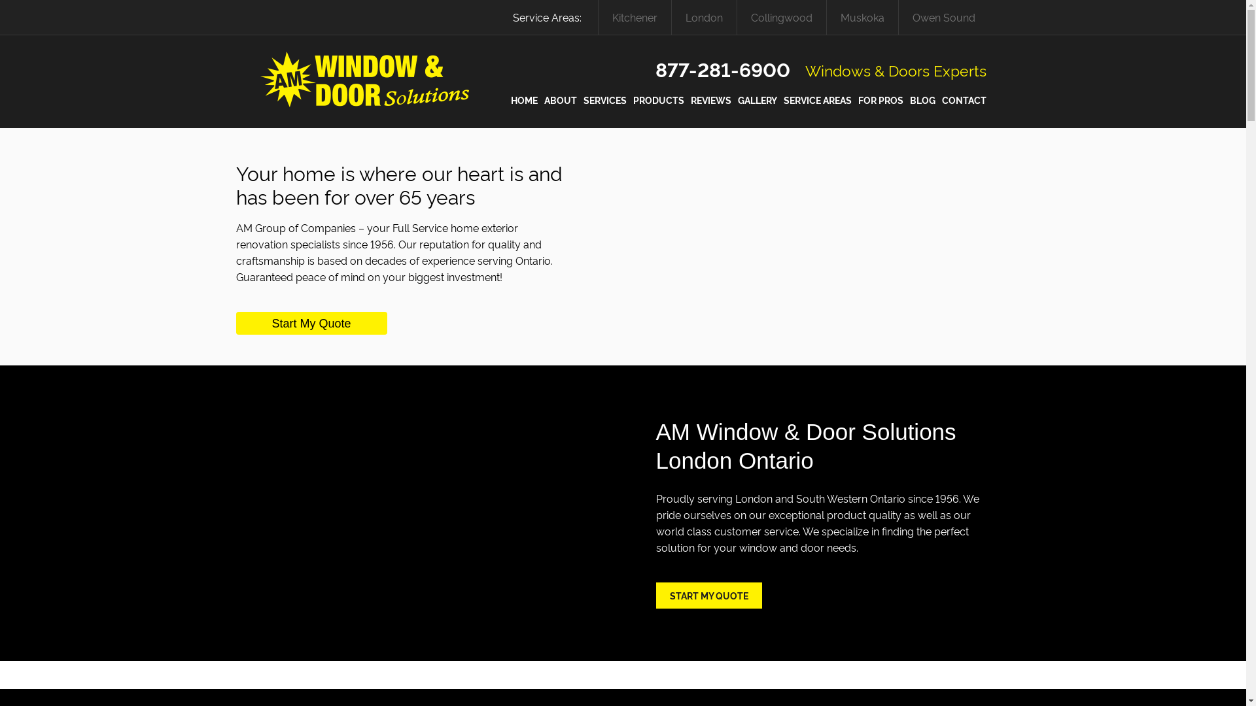 This screenshot has height=706, width=1256. I want to click on FOR PROS, so click(881, 101).